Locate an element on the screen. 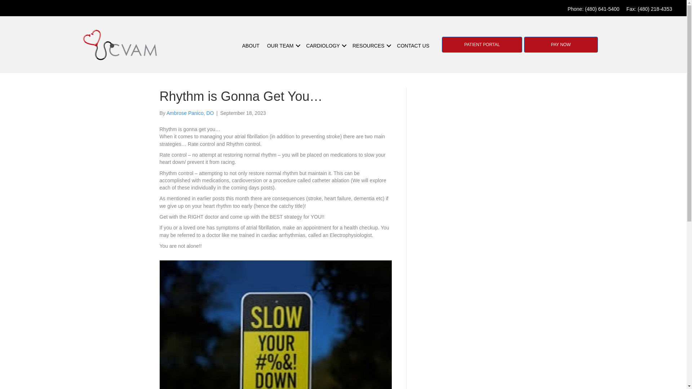  CARDIOLOGY is located at coordinates (326, 45).